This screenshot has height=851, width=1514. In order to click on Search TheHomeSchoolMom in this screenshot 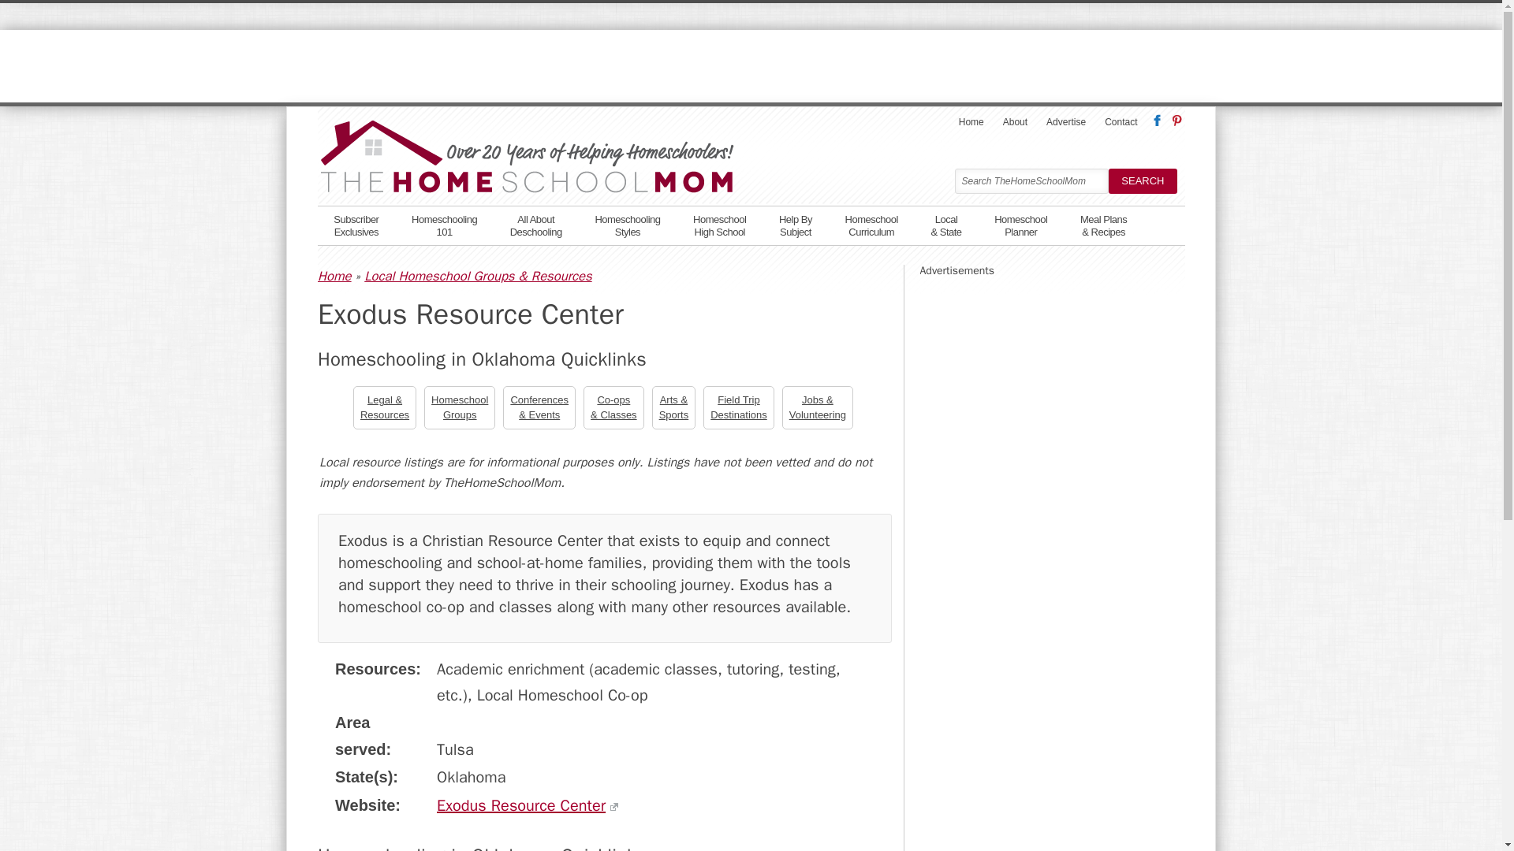, I will do `click(1031, 181)`.